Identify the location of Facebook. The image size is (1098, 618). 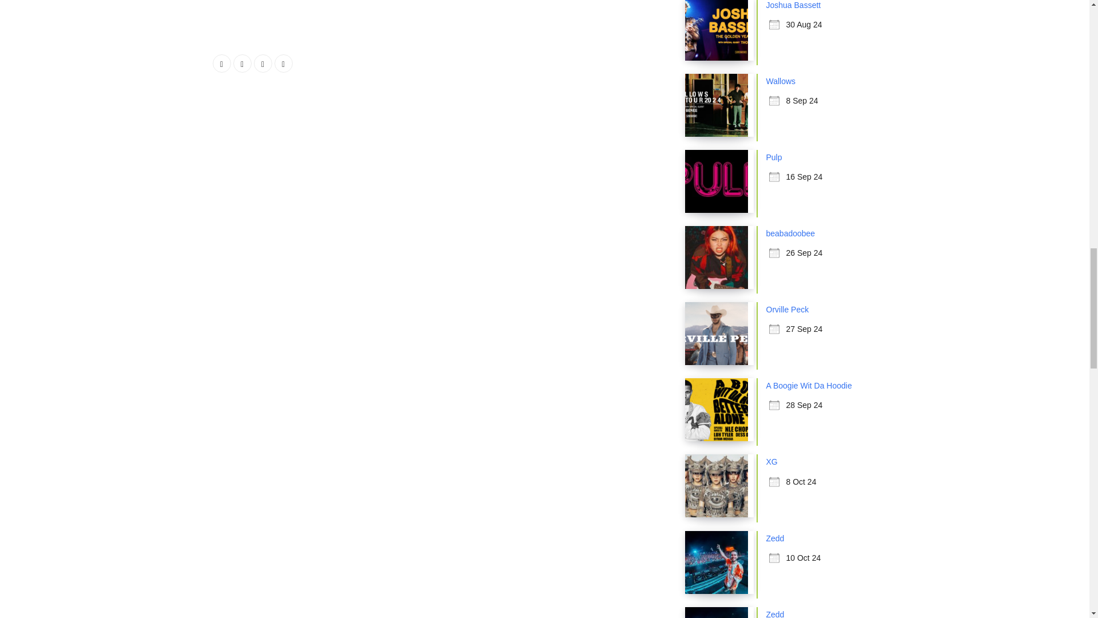
(222, 64).